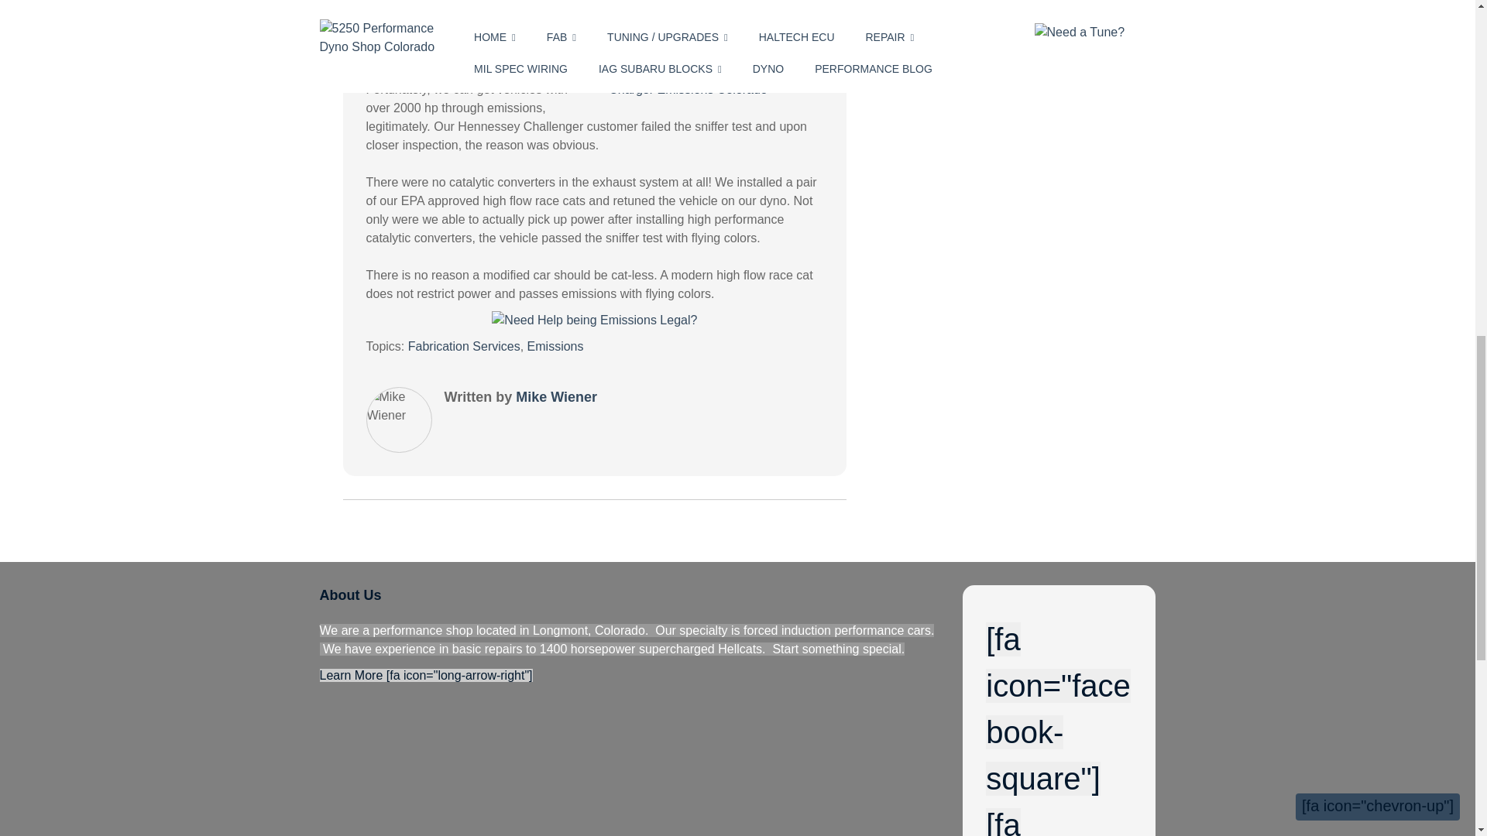 The height and width of the screenshot is (836, 1487). Describe the element at coordinates (556, 396) in the screenshot. I see `Mike Wiener` at that location.